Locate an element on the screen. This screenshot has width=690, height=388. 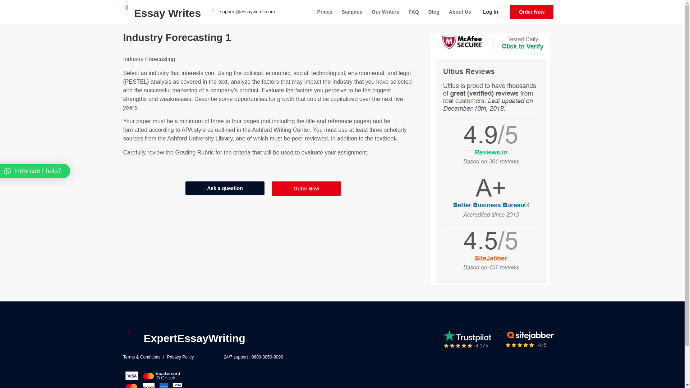
Samples is located at coordinates (352, 11).